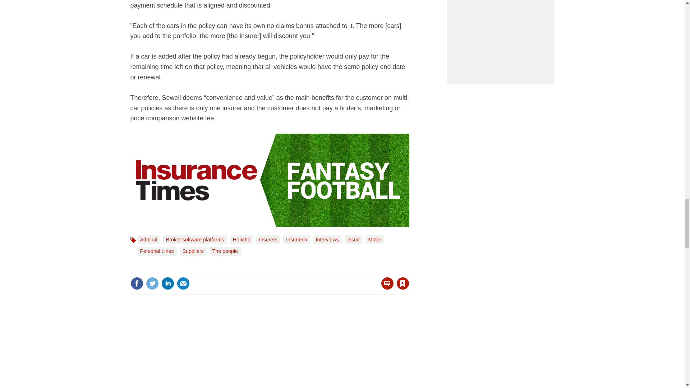 This screenshot has width=690, height=388. Describe the element at coordinates (500, 42) in the screenshot. I see `3rd party ad content` at that location.